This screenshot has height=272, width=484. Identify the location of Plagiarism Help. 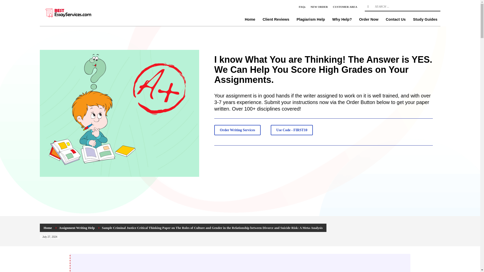
(311, 19).